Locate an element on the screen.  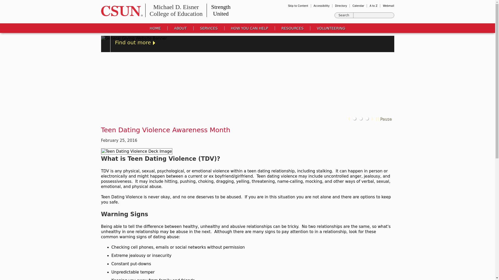
ABOUT is located at coordinates (358, 6).